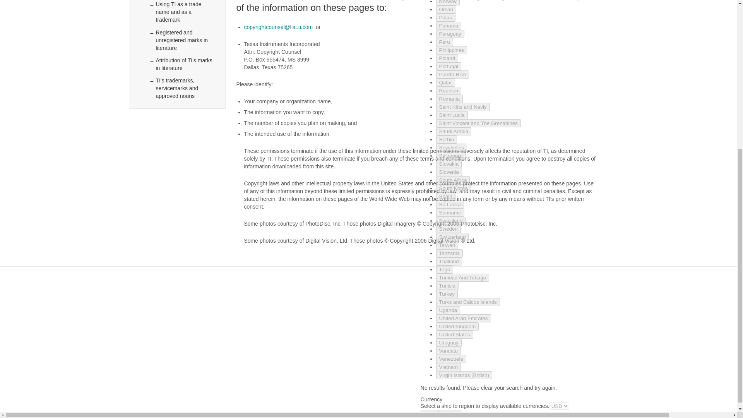 This screenshot has width=743, height=418. I want to click on Attribution of TI's marks in literature, so click(177, 64).